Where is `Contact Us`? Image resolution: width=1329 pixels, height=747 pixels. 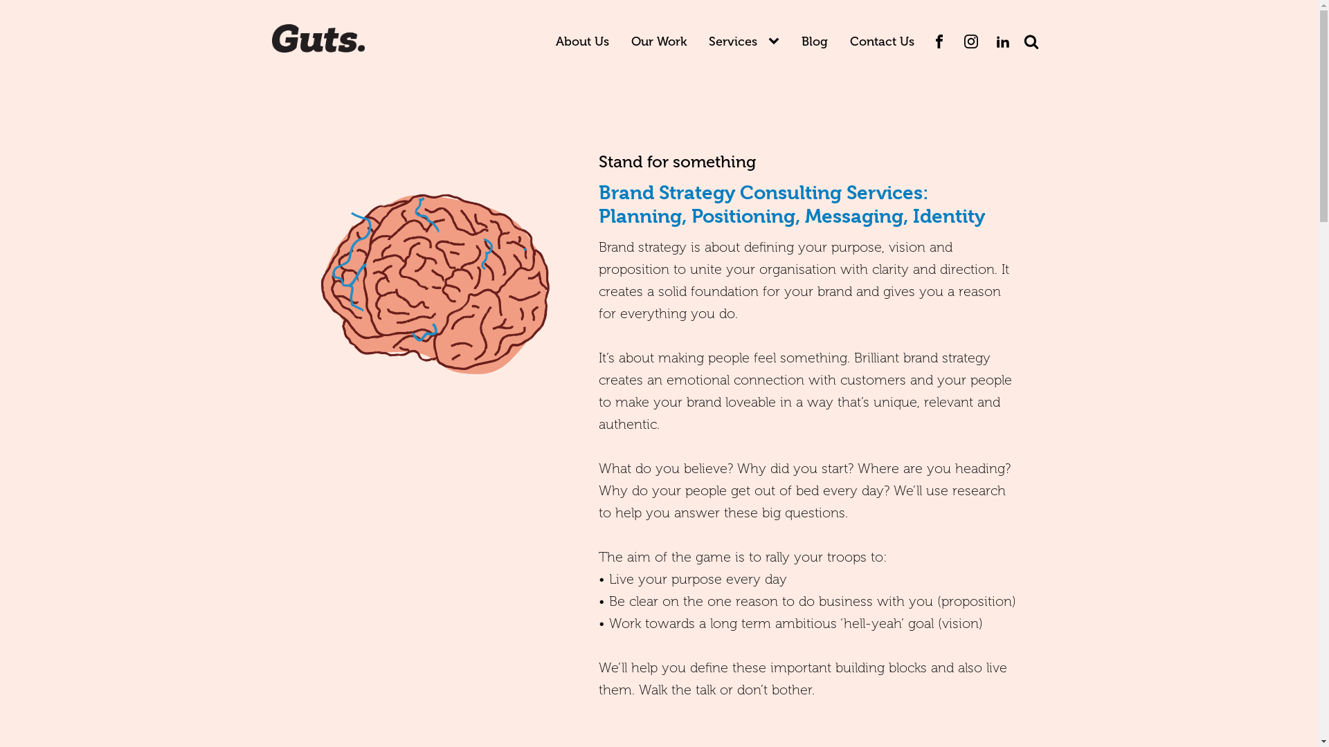
Contact Us is located at coordinates (882, 41).